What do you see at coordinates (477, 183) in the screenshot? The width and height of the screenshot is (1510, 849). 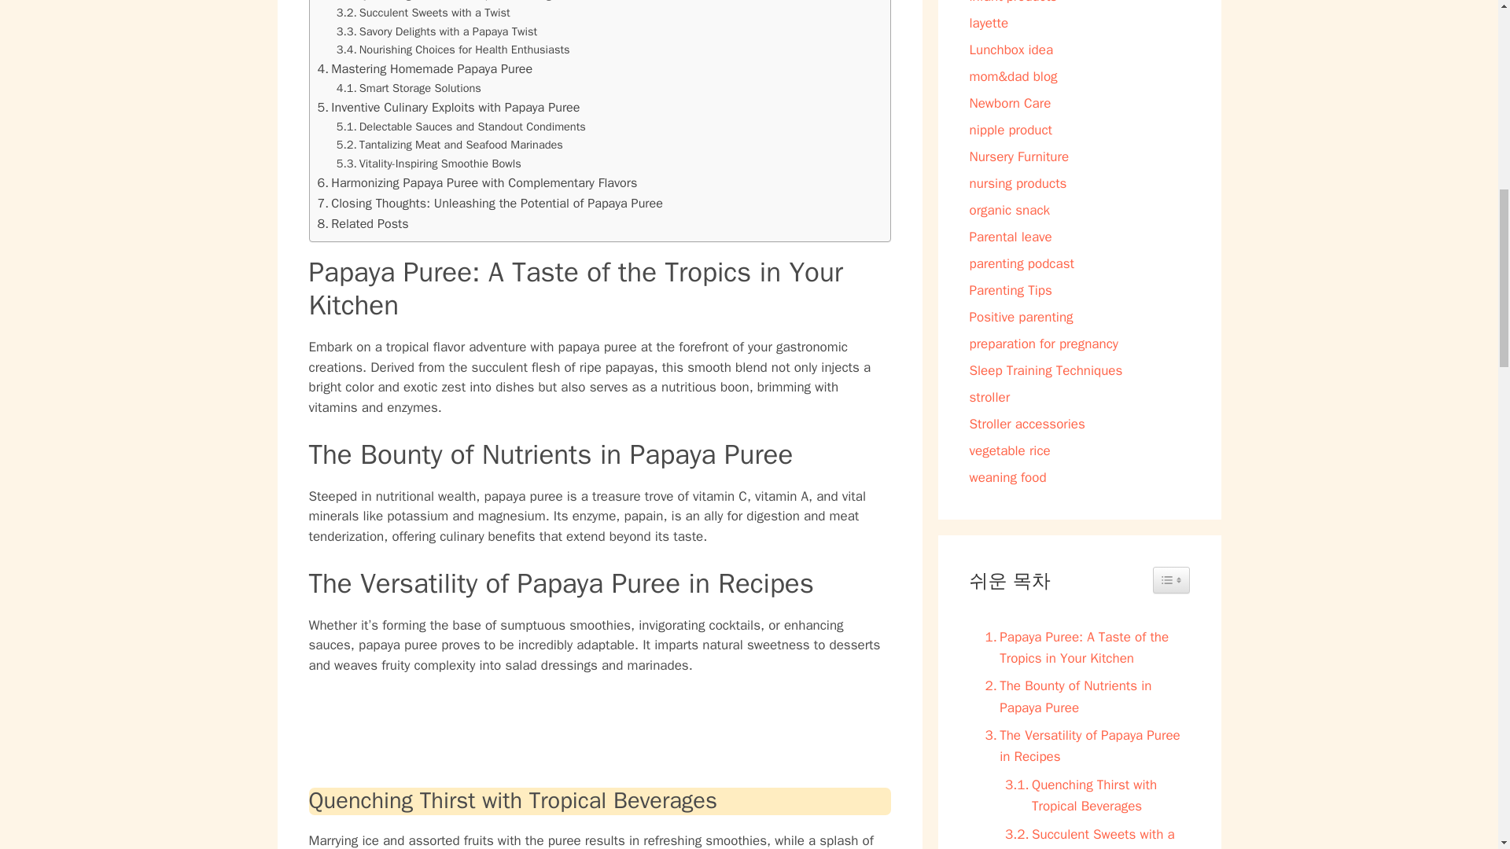 I see `Harmonizing Papaya Puree with Complementary Flavors` at bounding box center [477, 183].